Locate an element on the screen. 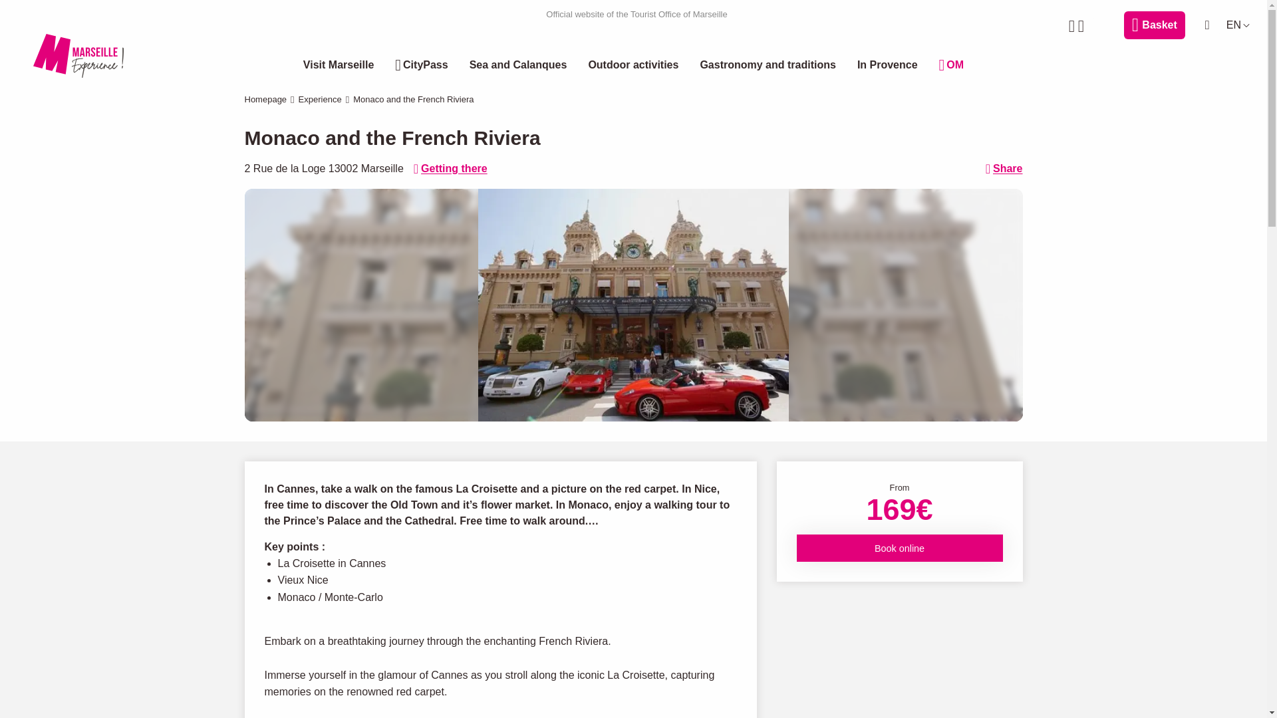  Share is located at coordinates (1004, 168).